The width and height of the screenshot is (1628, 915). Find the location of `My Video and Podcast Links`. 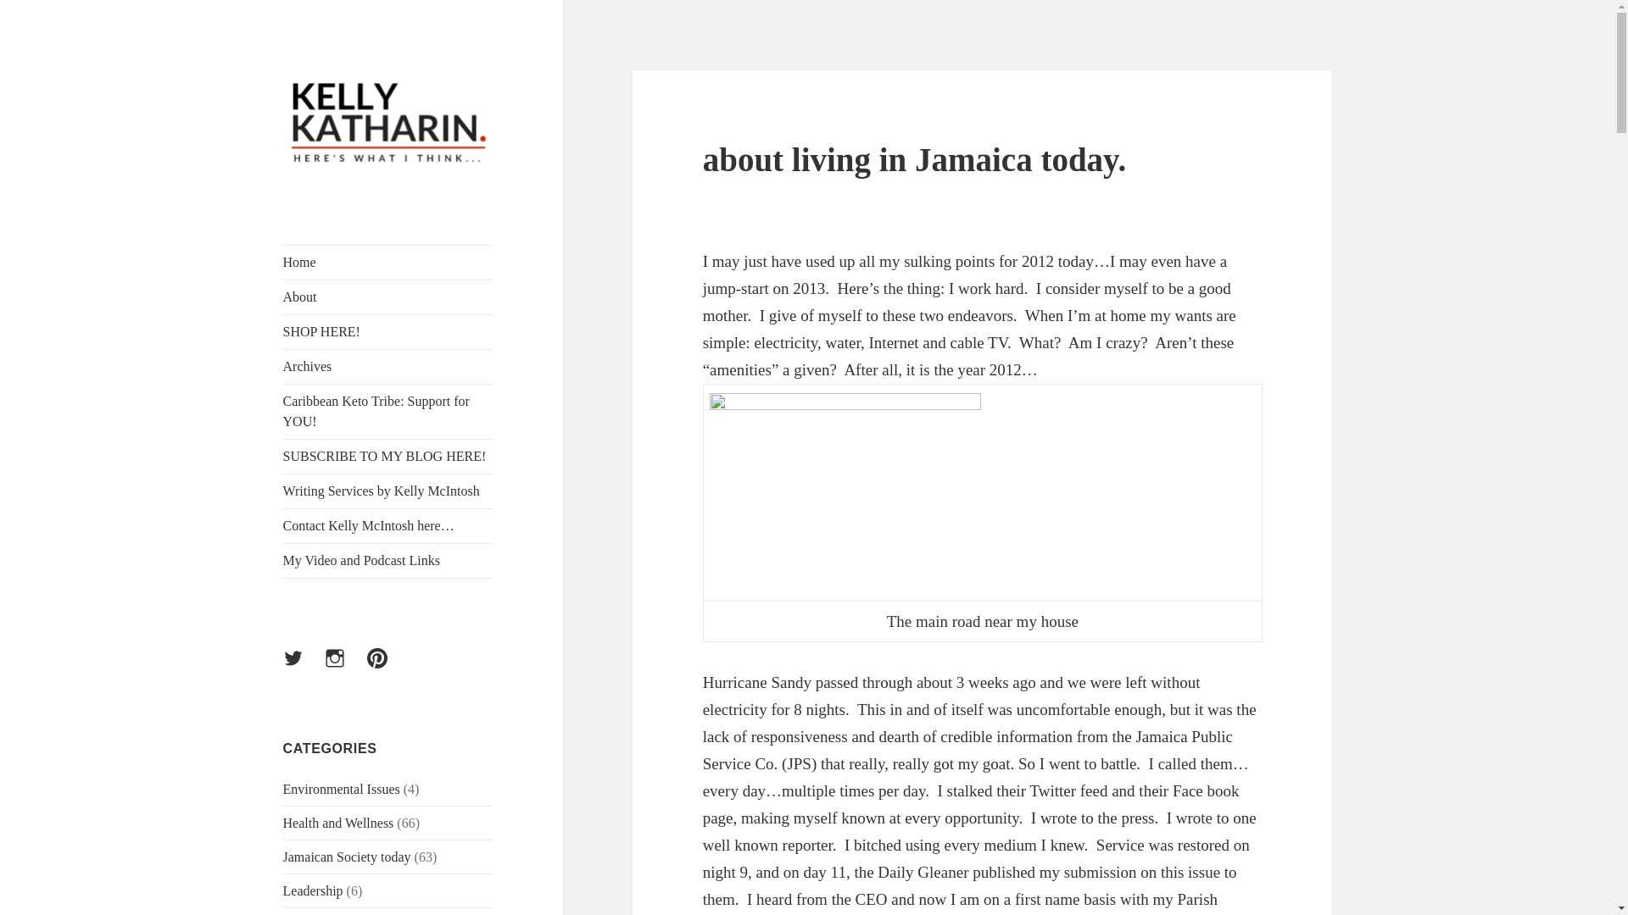

My Video and Podcast Links is located at coordinates (388, 560).